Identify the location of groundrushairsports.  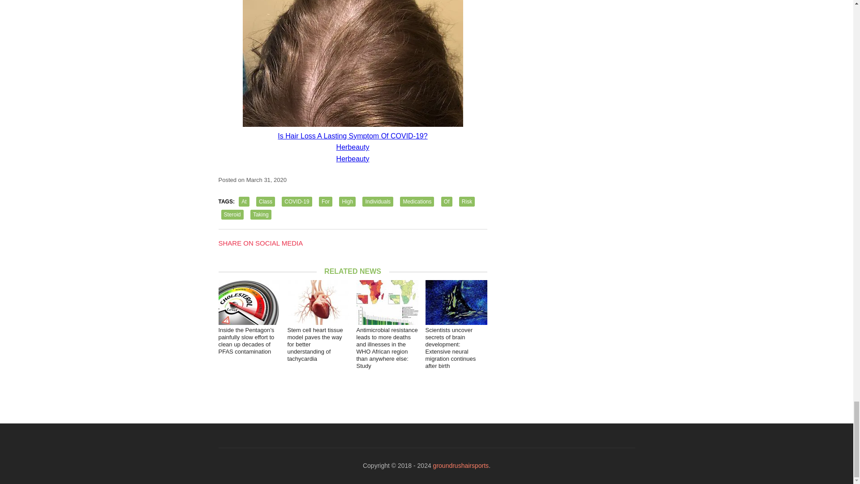
(461, 465).